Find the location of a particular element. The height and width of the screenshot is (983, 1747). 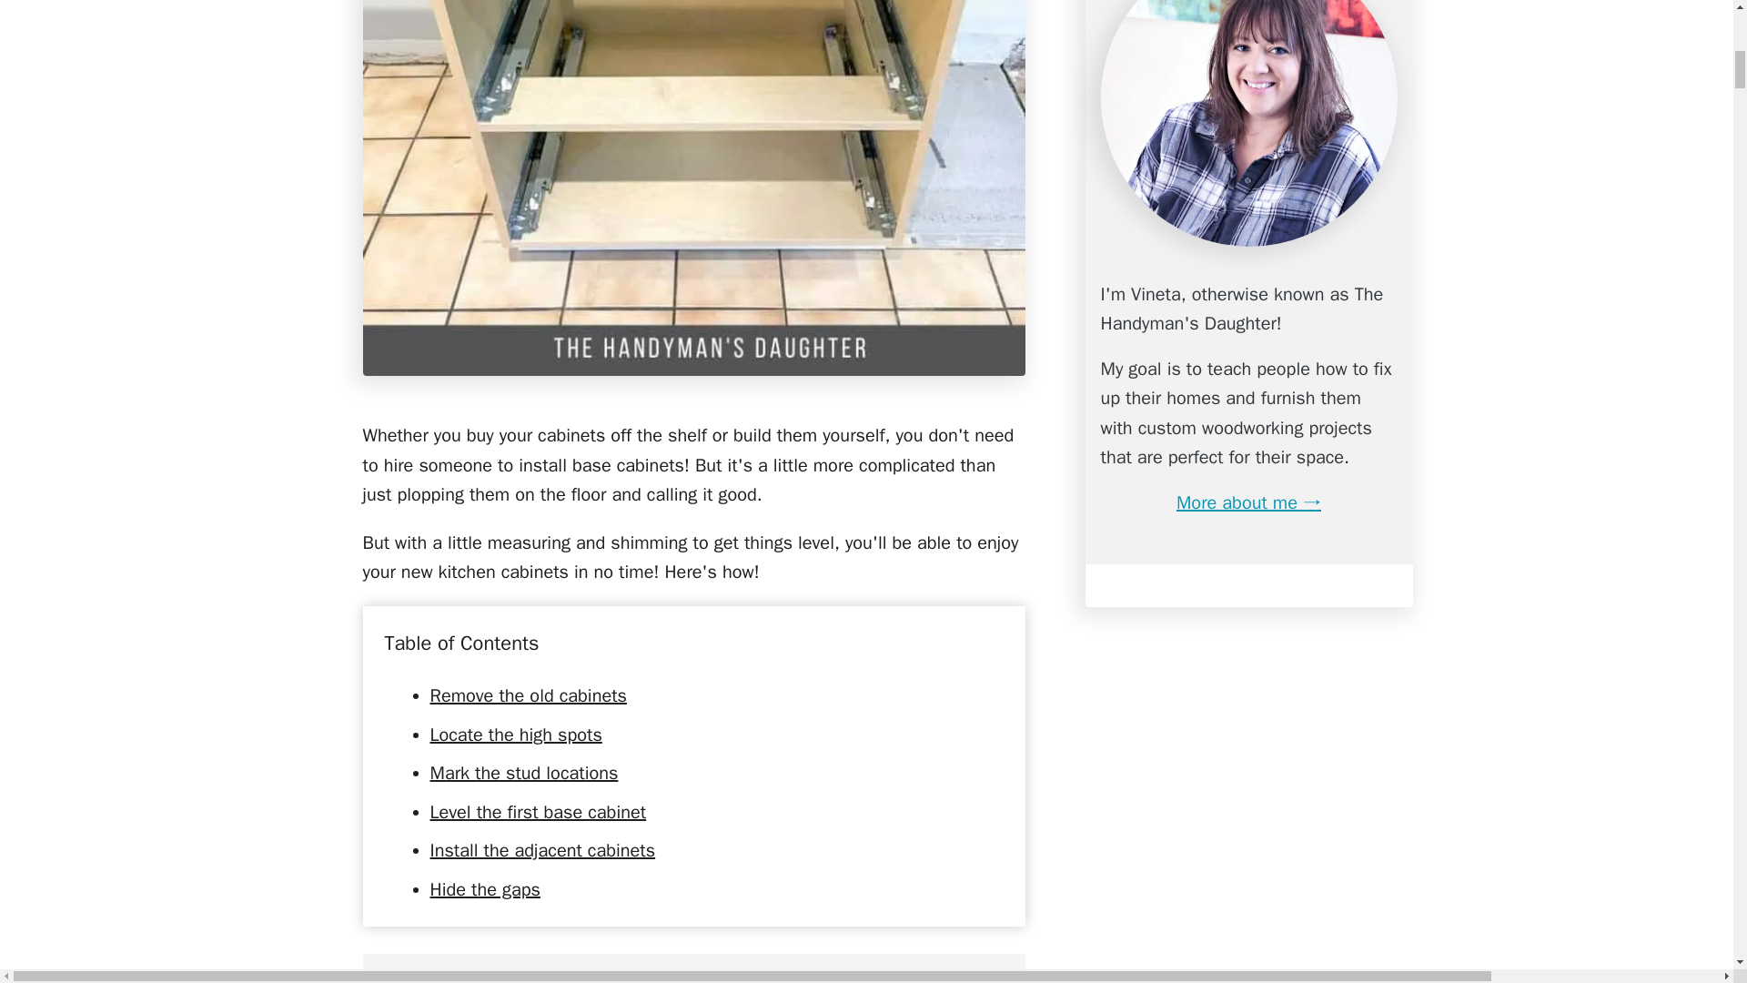

Hide the gaps is located at coordinates (484, 890).